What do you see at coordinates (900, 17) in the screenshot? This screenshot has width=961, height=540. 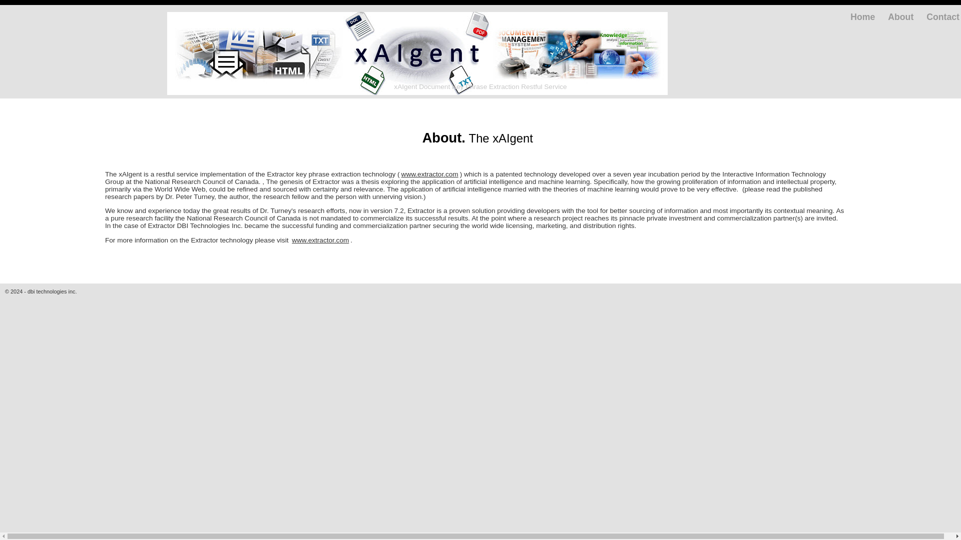 I see `About` at bounding box center [900, 17].